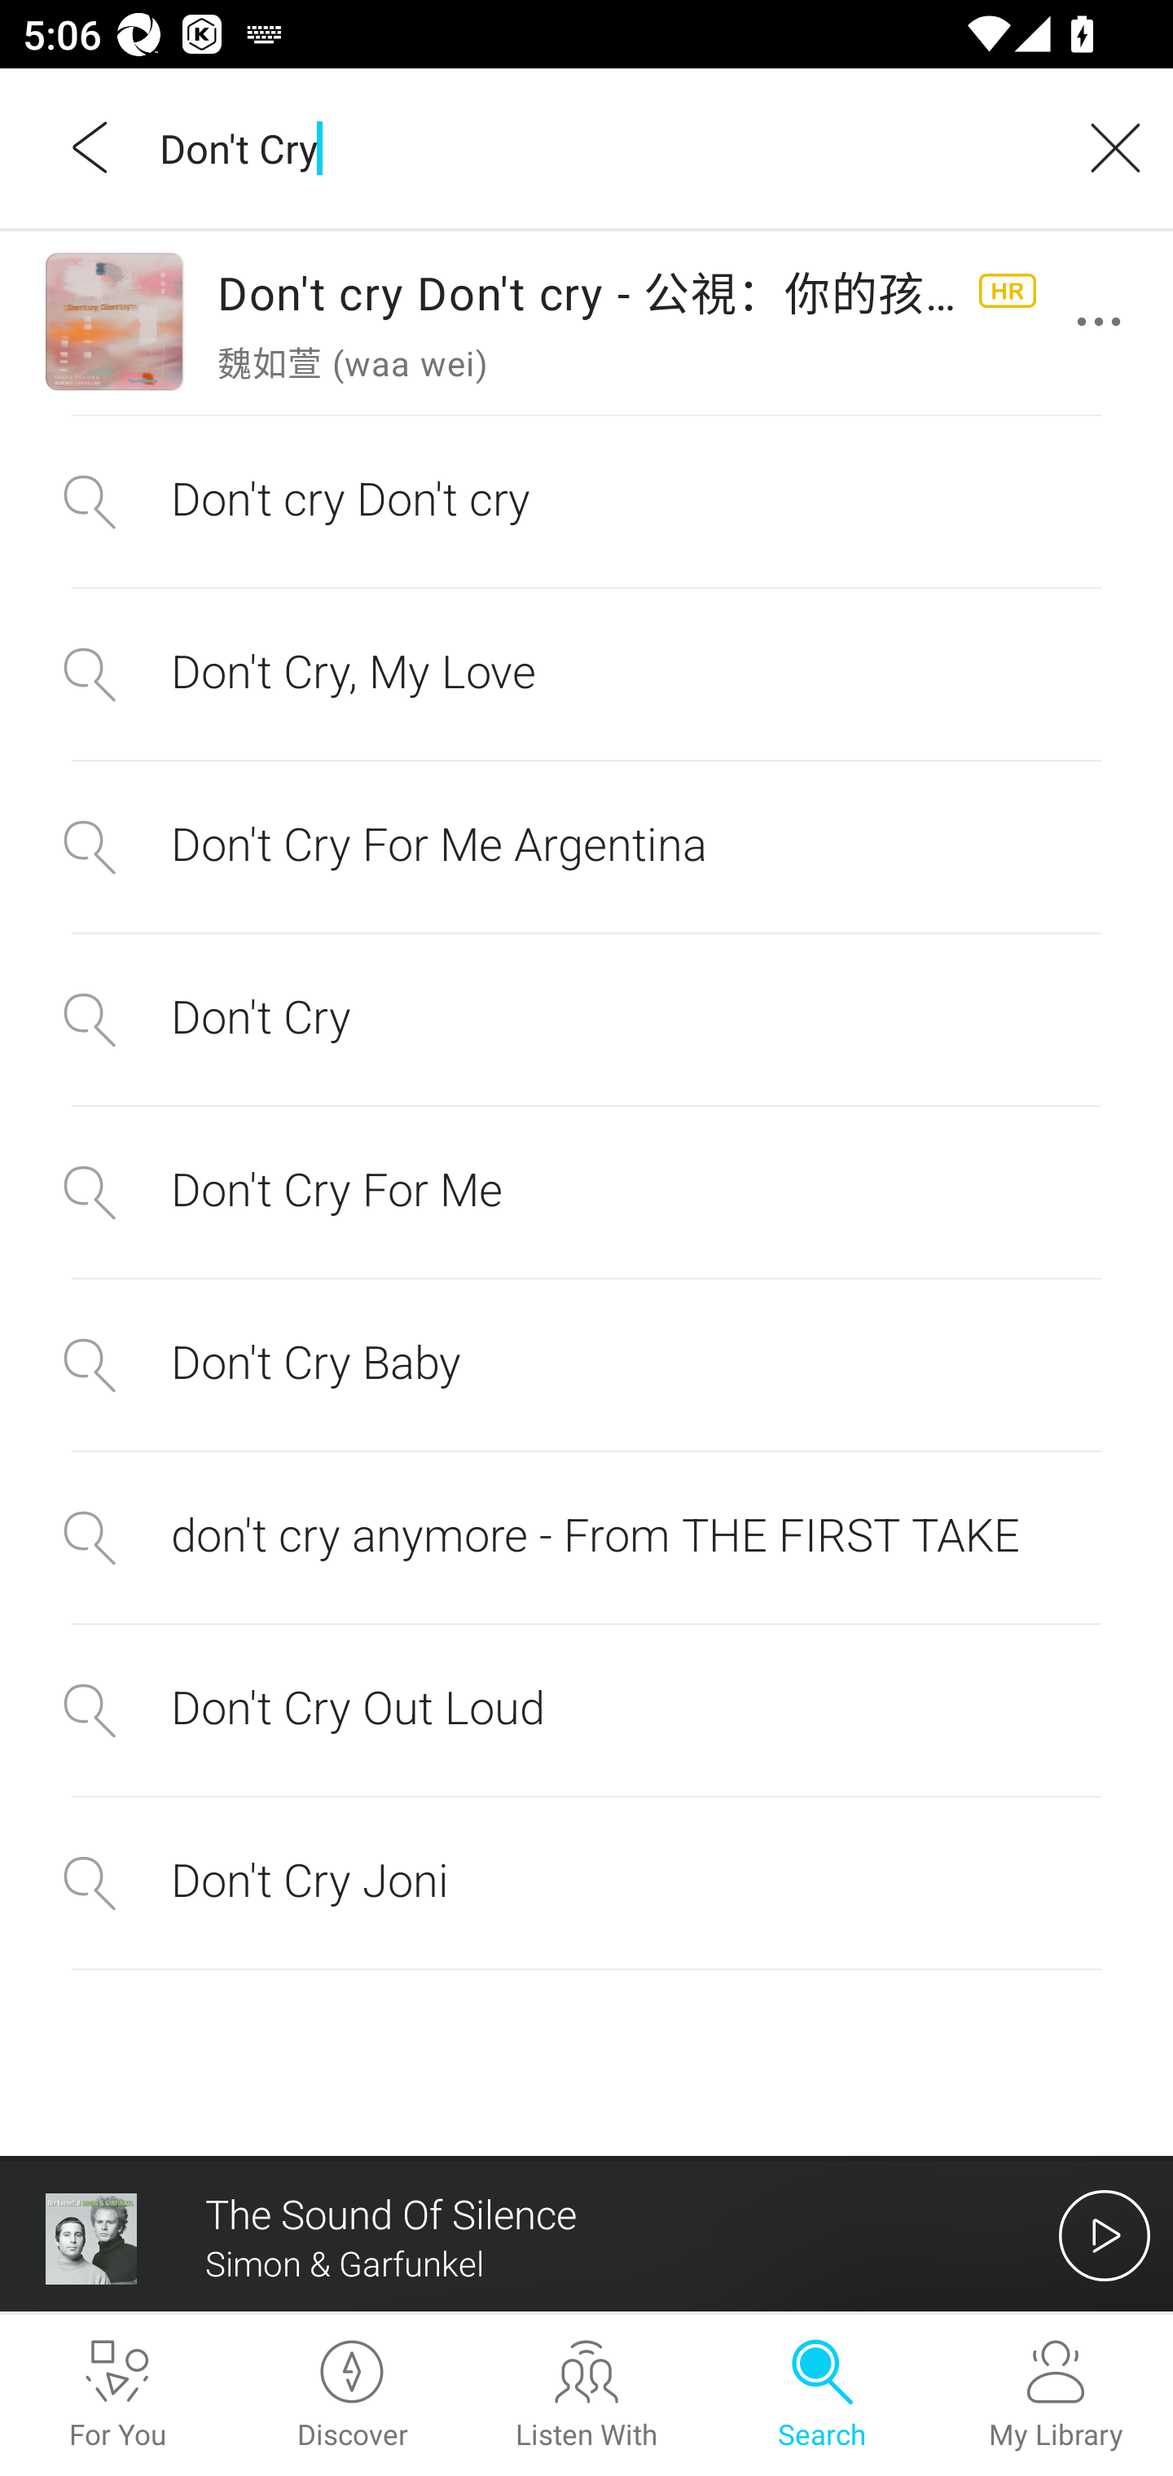  Describe the element at coordinates (117, 2395) in the screenshot. I see `For You` at that location.